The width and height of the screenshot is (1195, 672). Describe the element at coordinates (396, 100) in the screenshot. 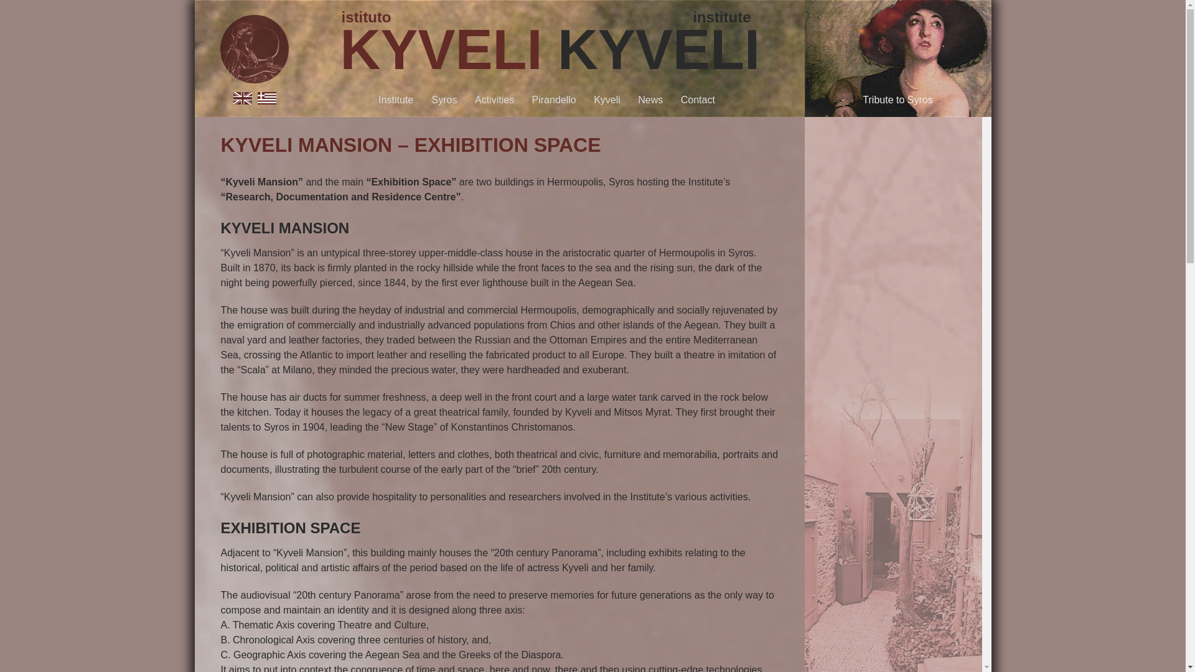

I see `Institute` at that location.